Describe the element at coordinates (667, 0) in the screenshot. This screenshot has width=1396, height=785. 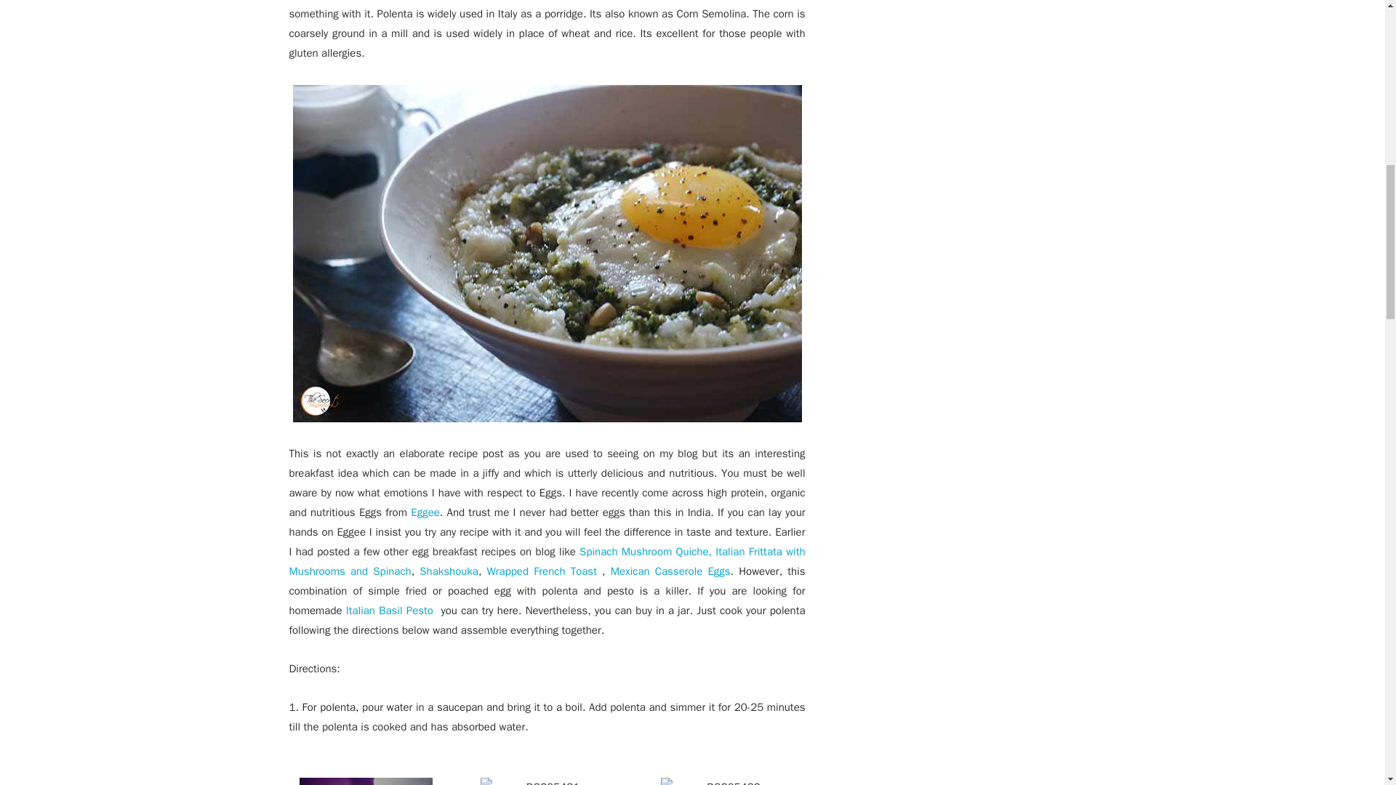
I see `SOS organics` at that location.